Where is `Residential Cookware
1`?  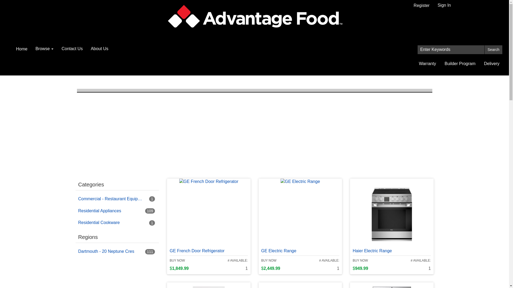
Residential Cookware
1 is located at coordinates (119, 223).